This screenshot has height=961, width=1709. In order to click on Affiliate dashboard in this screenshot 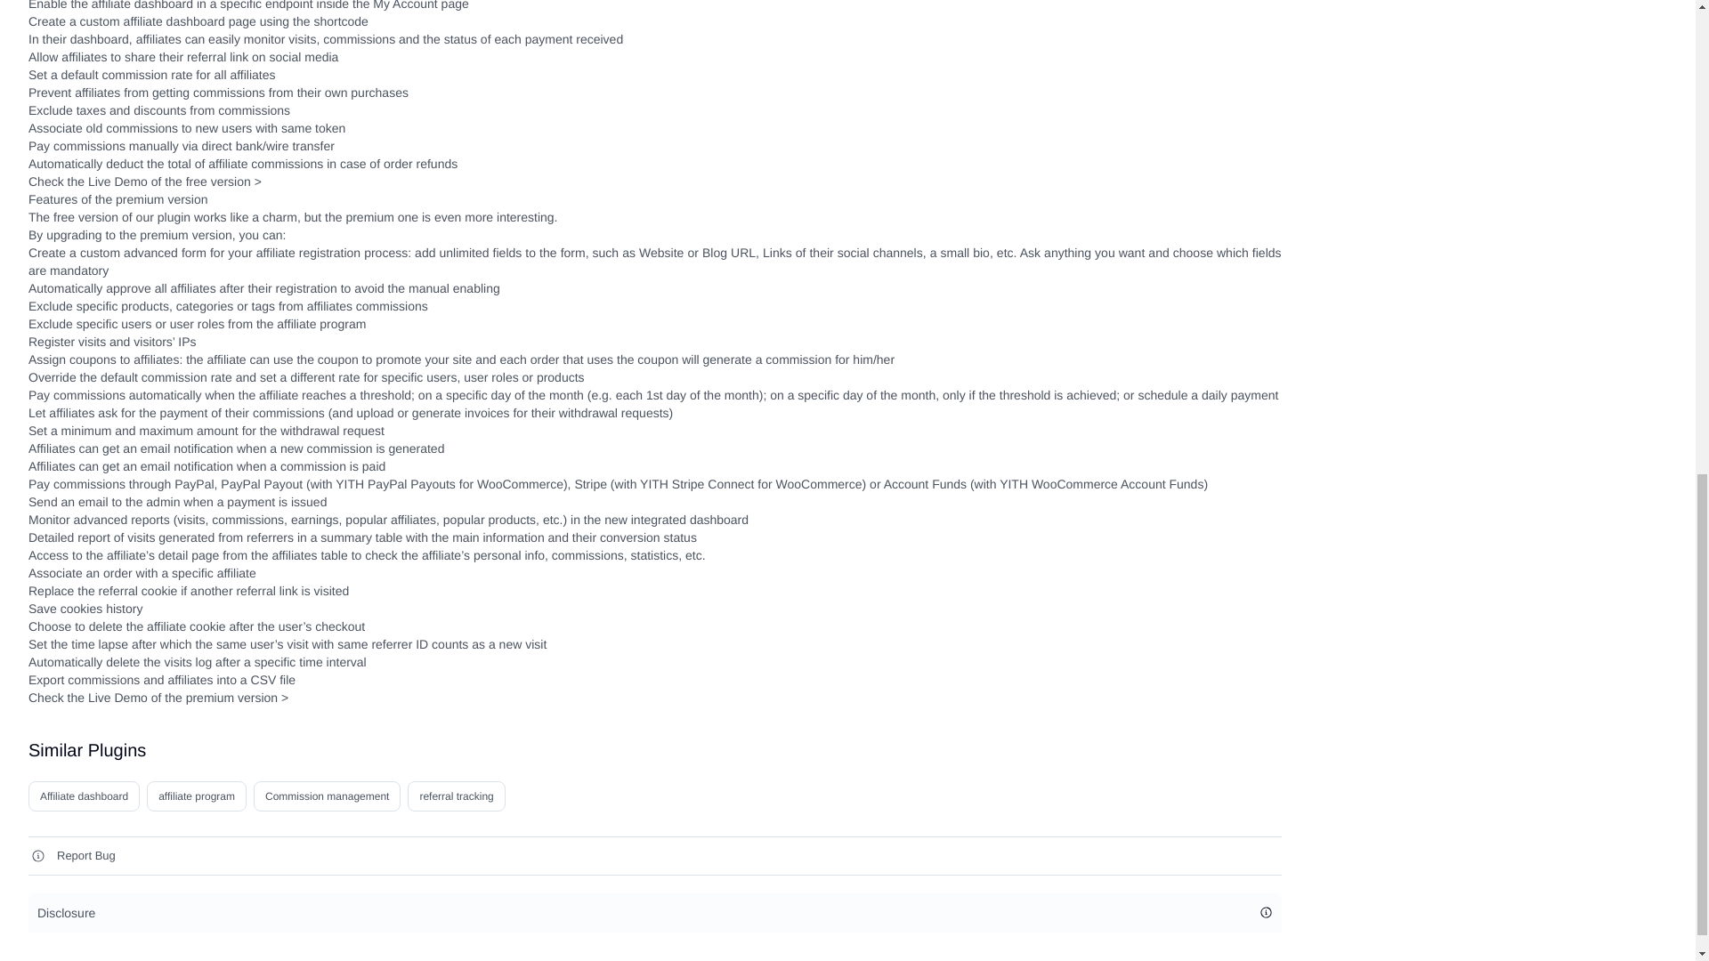, I will do `click(84, 795)`.